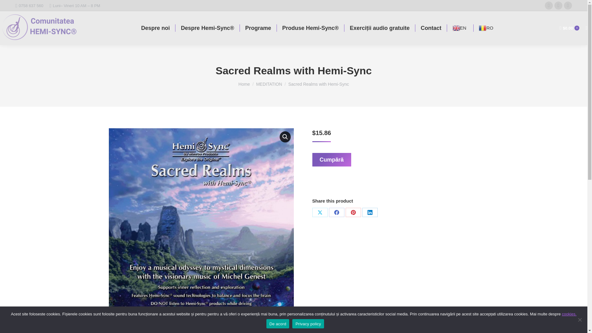 The height and width of the screenshot is (333, 592). I want to click on Go!, so click(10, 7).